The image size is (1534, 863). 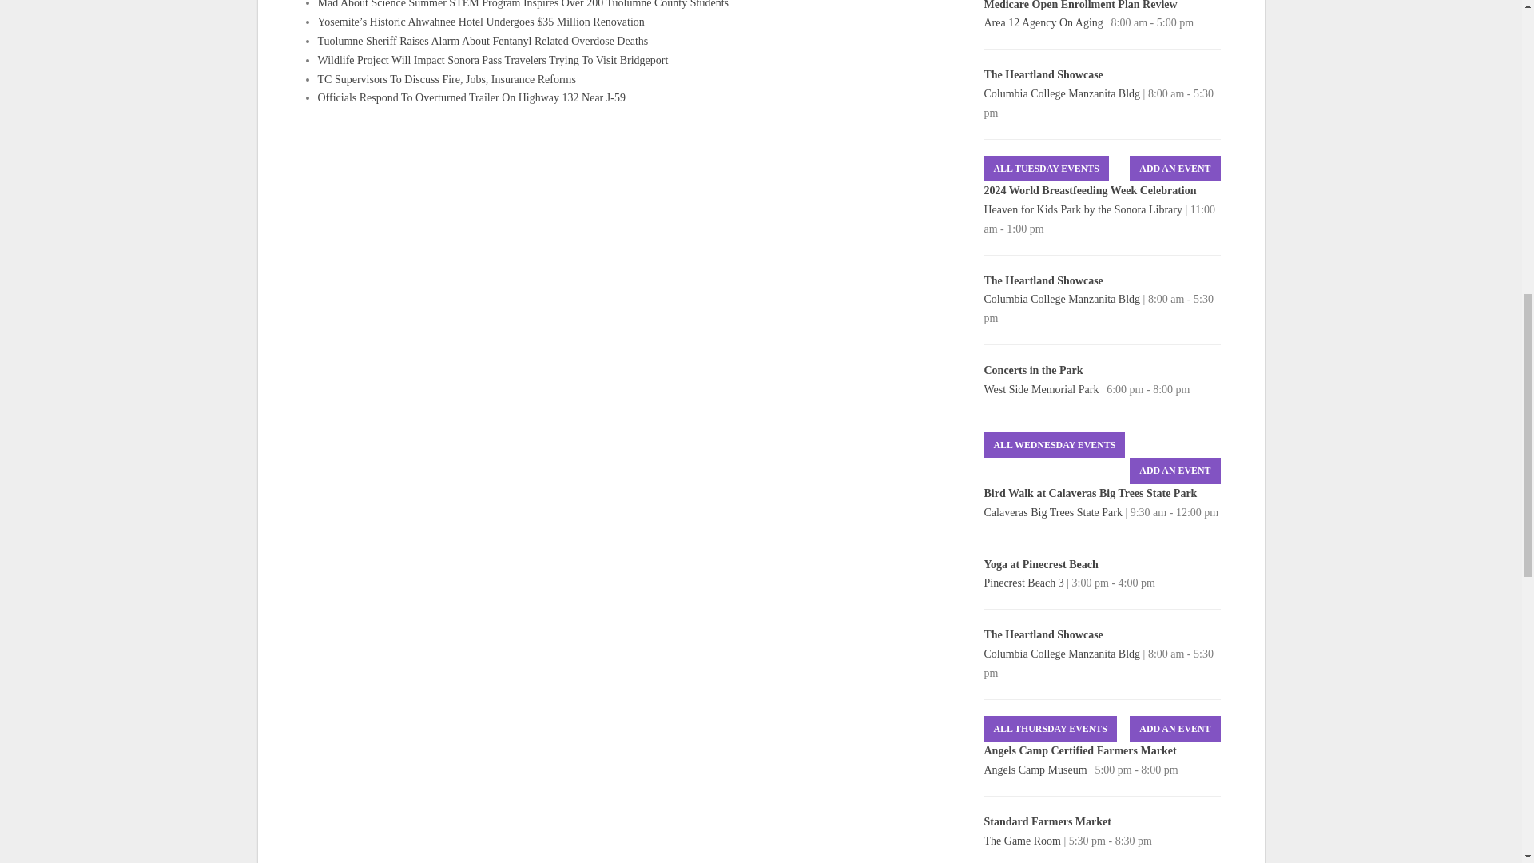 What do you see at coordinates (1055, 445) in the screenshot?
I see `All Wednesday Events` at bounding box center [1055, 445].